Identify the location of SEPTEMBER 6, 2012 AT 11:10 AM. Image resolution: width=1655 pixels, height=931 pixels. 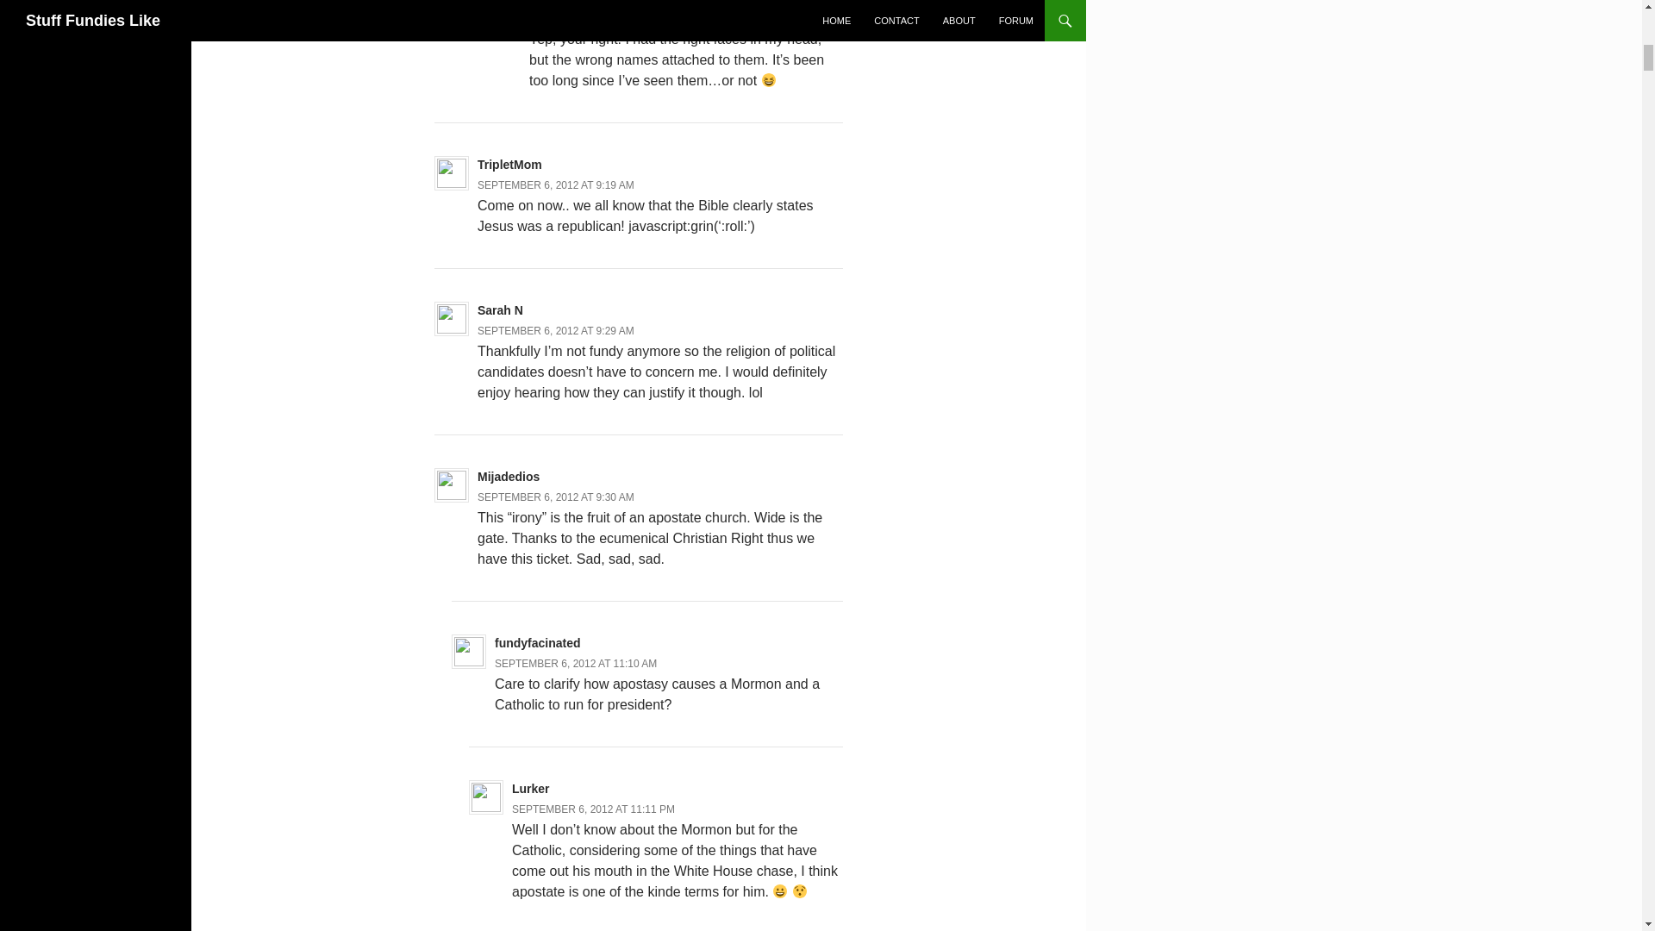
(576, 663).